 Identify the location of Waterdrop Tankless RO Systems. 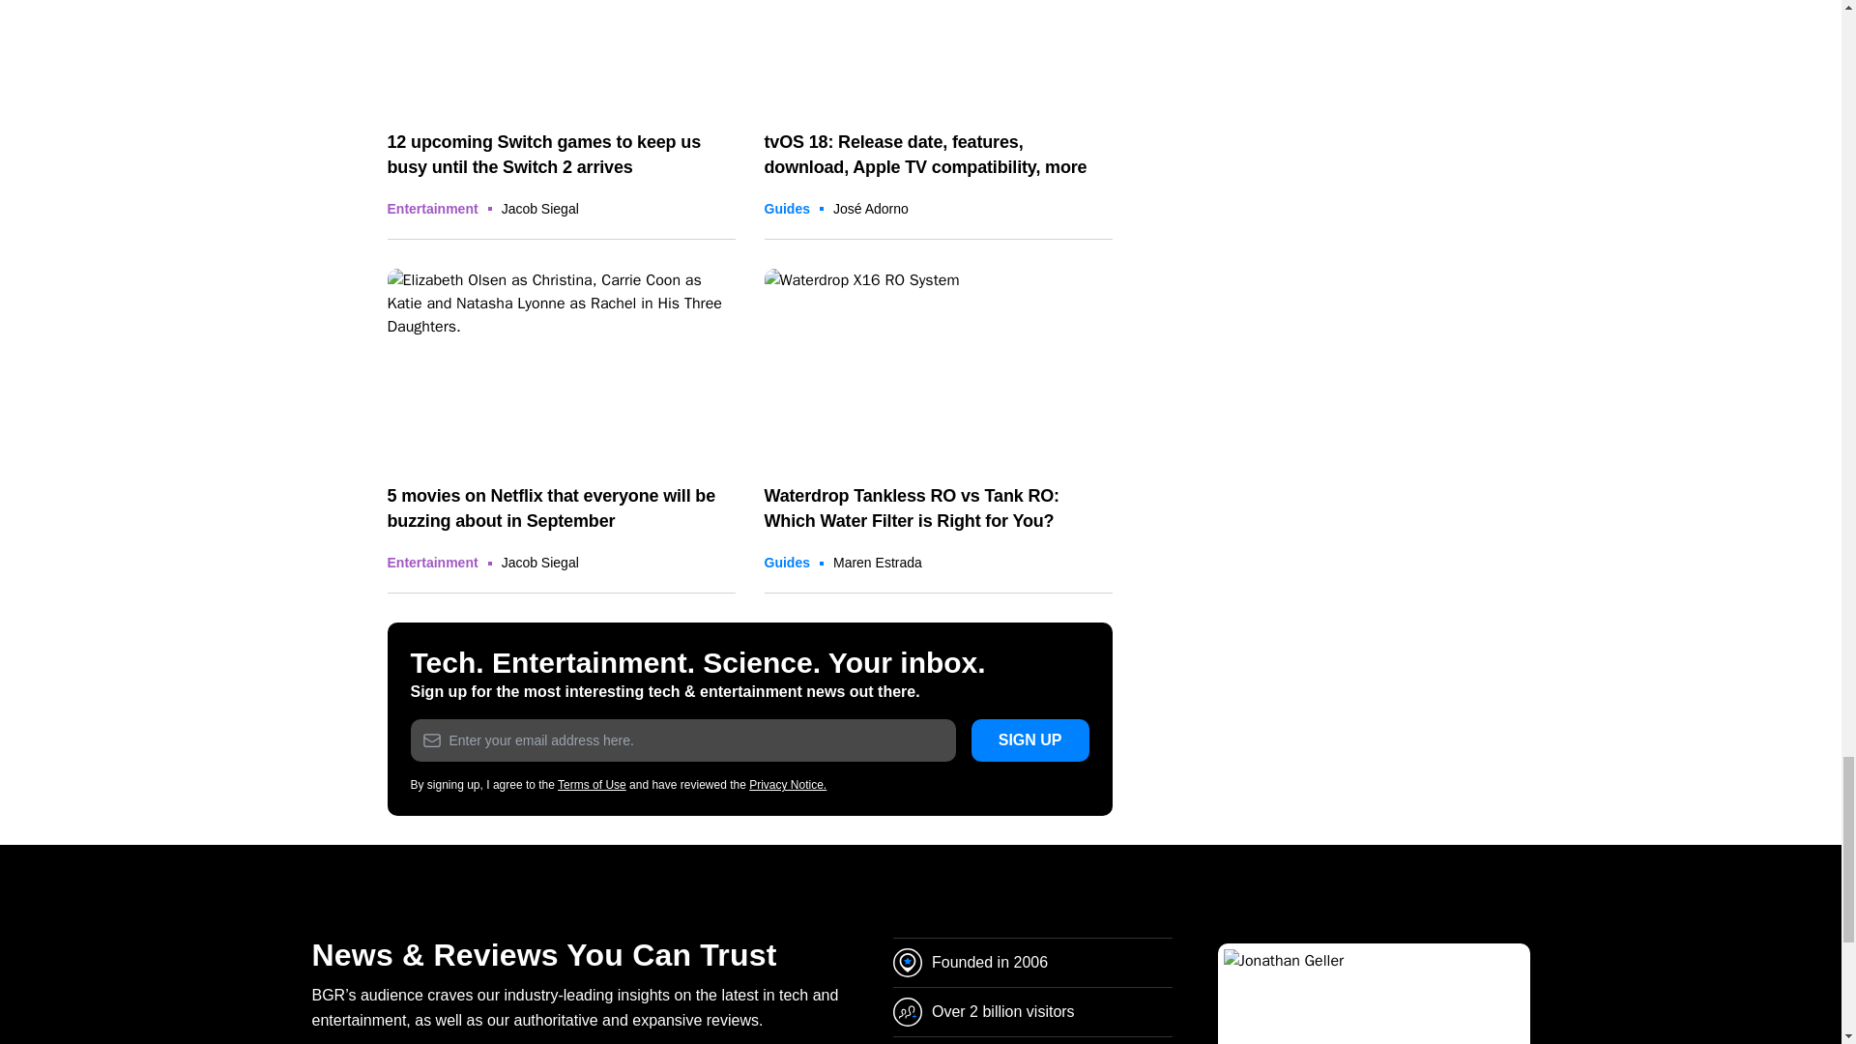
(938, 365).